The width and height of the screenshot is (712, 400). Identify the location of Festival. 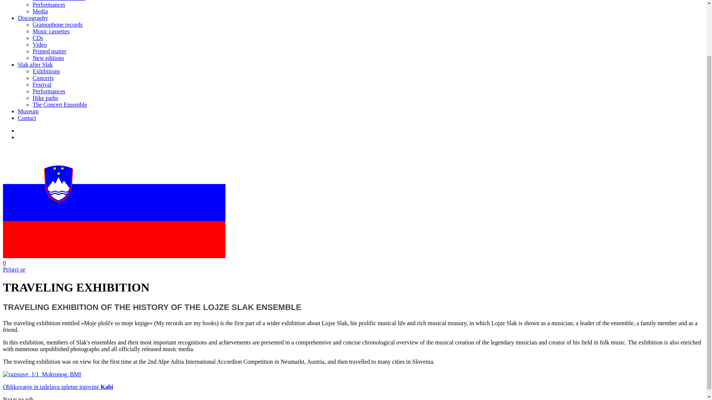
(42, 84).